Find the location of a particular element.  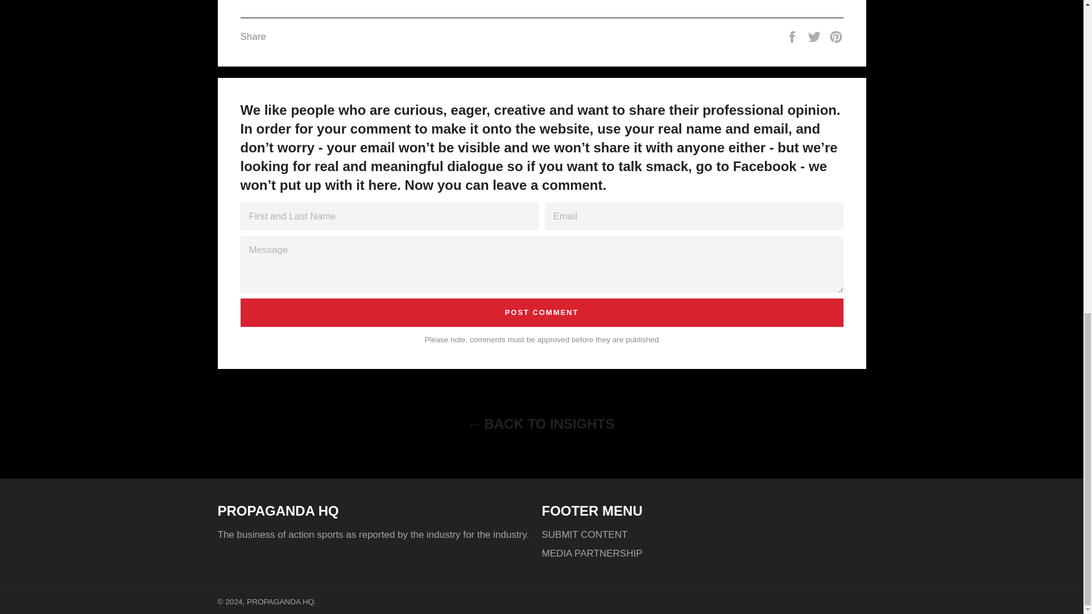

BACK TO INSIGHTS is located at coordinates (541, 424).